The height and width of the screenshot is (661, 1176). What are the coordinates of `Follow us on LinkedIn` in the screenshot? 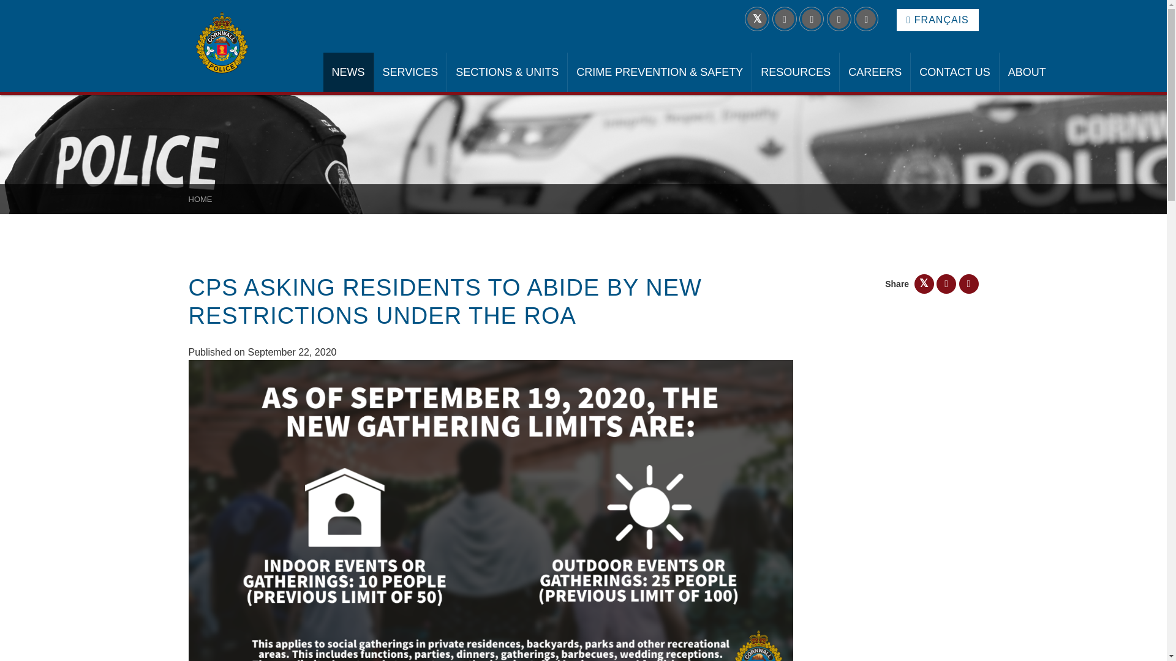 It's located at (785, 19).